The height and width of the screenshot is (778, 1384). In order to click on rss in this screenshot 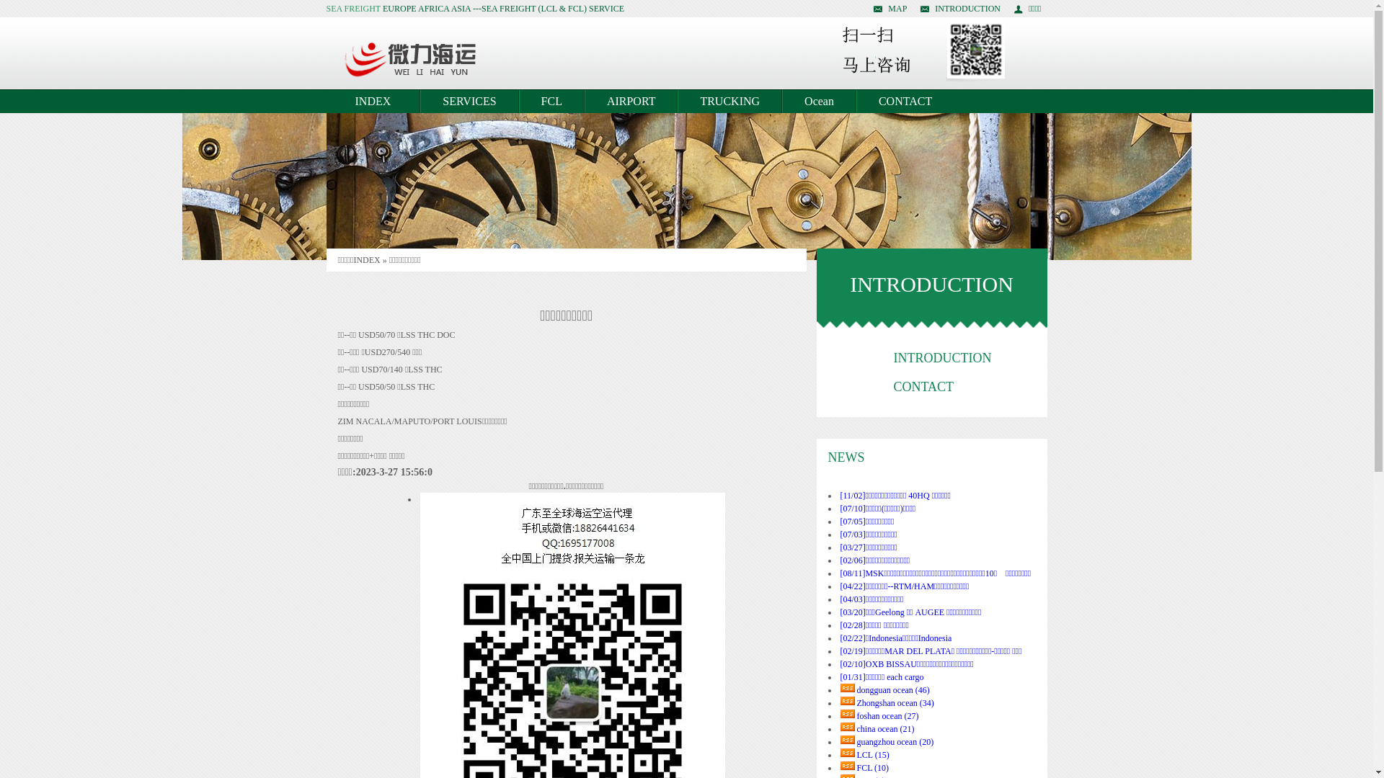, I will do `click(848, 714)`.